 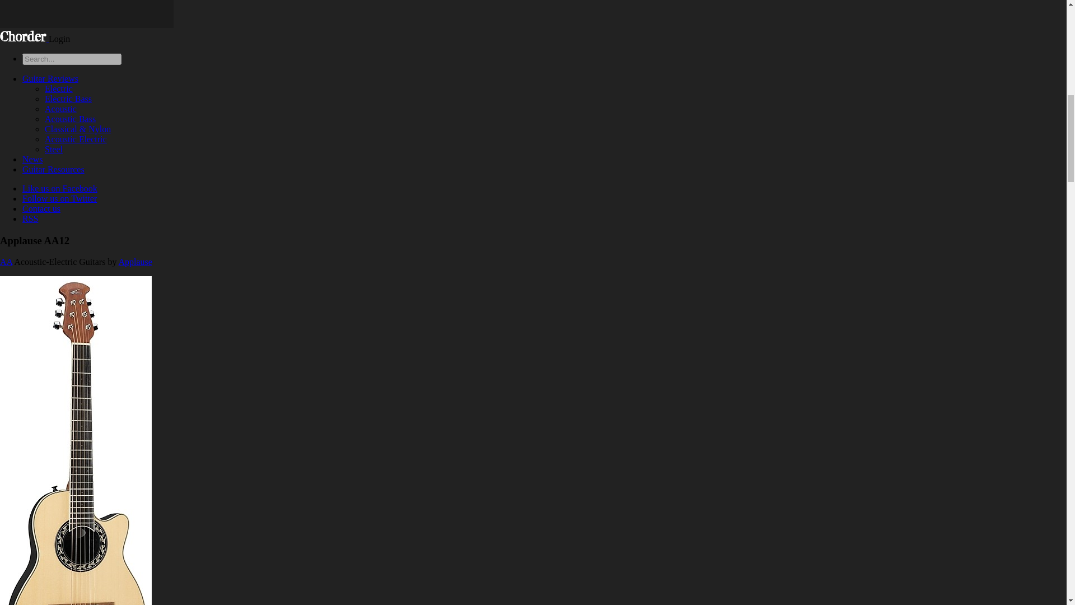 What do you see at coordinates (76, 139) in the screenshot?
I see `Acoustic Electric` at bounding box center [76, 139].